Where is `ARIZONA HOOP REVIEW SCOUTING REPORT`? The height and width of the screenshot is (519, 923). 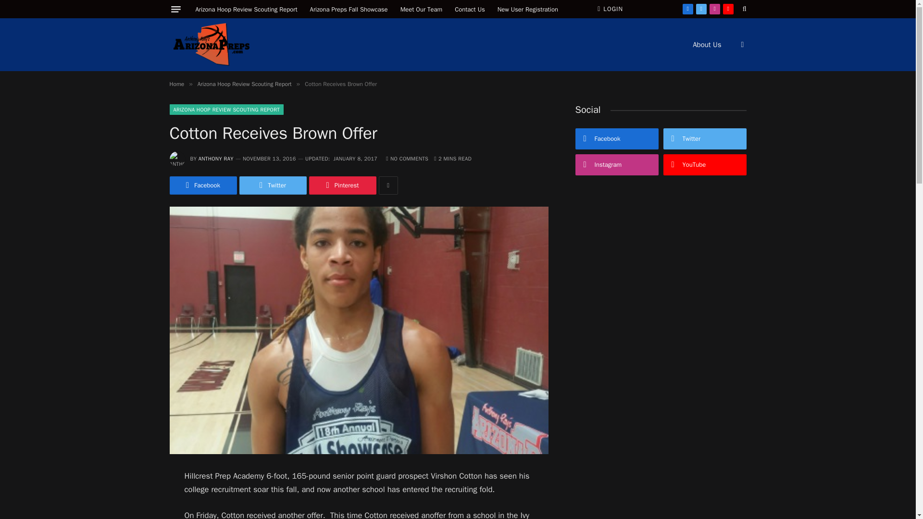 ARIZONA HOOP REVIEW SCOUTING REPORT is located at coordinates (226, 110).